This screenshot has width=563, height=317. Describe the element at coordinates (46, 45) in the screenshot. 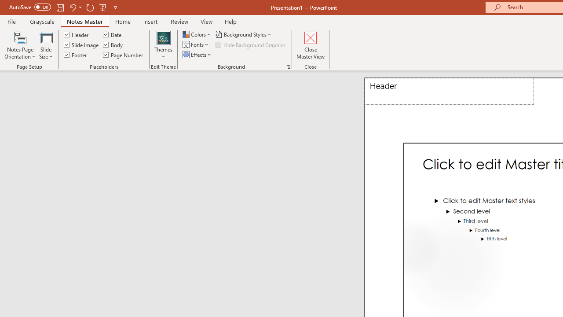

I see `Slide Size` at that location.